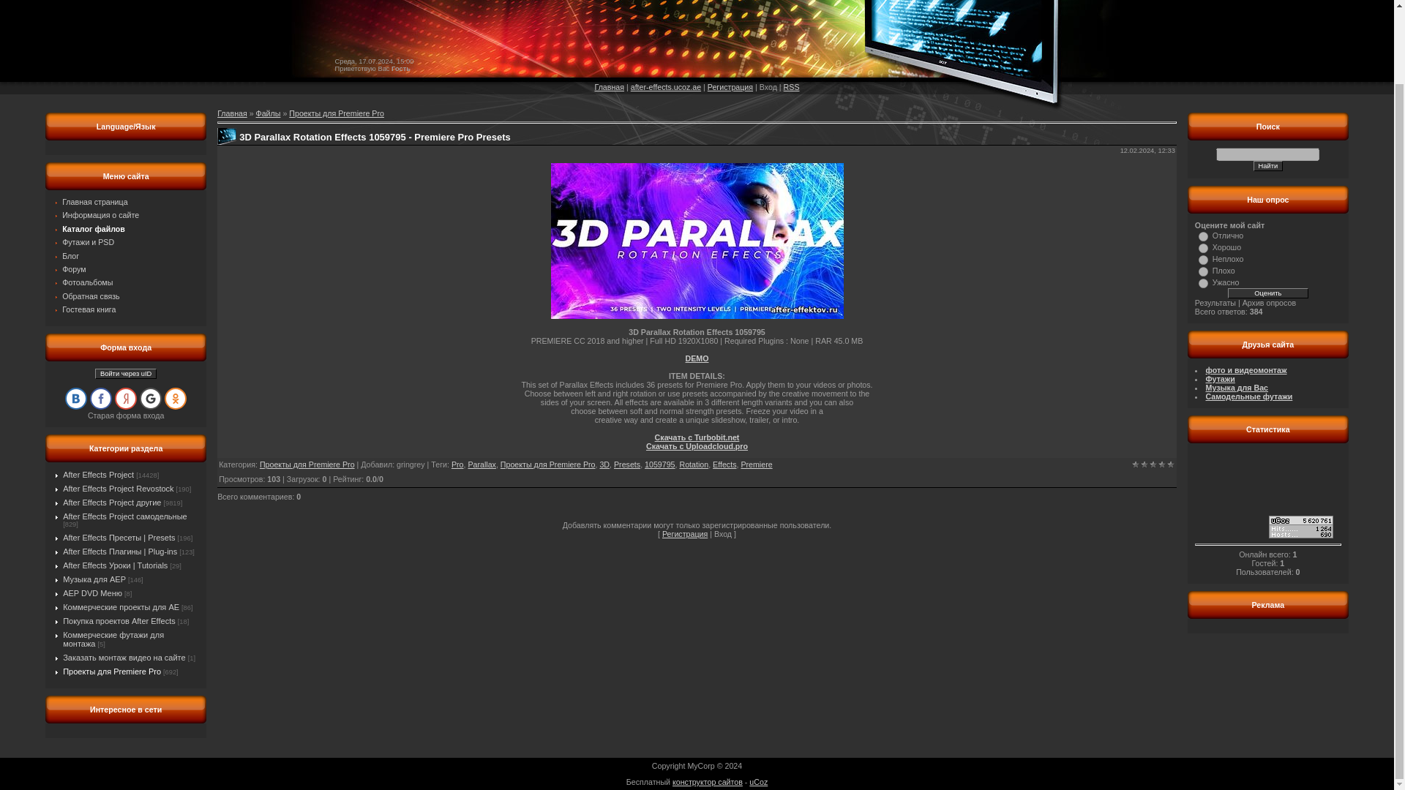 The width and height of the screenshot is (1405, 790). I want to click on Premiere, so click(755, 464).